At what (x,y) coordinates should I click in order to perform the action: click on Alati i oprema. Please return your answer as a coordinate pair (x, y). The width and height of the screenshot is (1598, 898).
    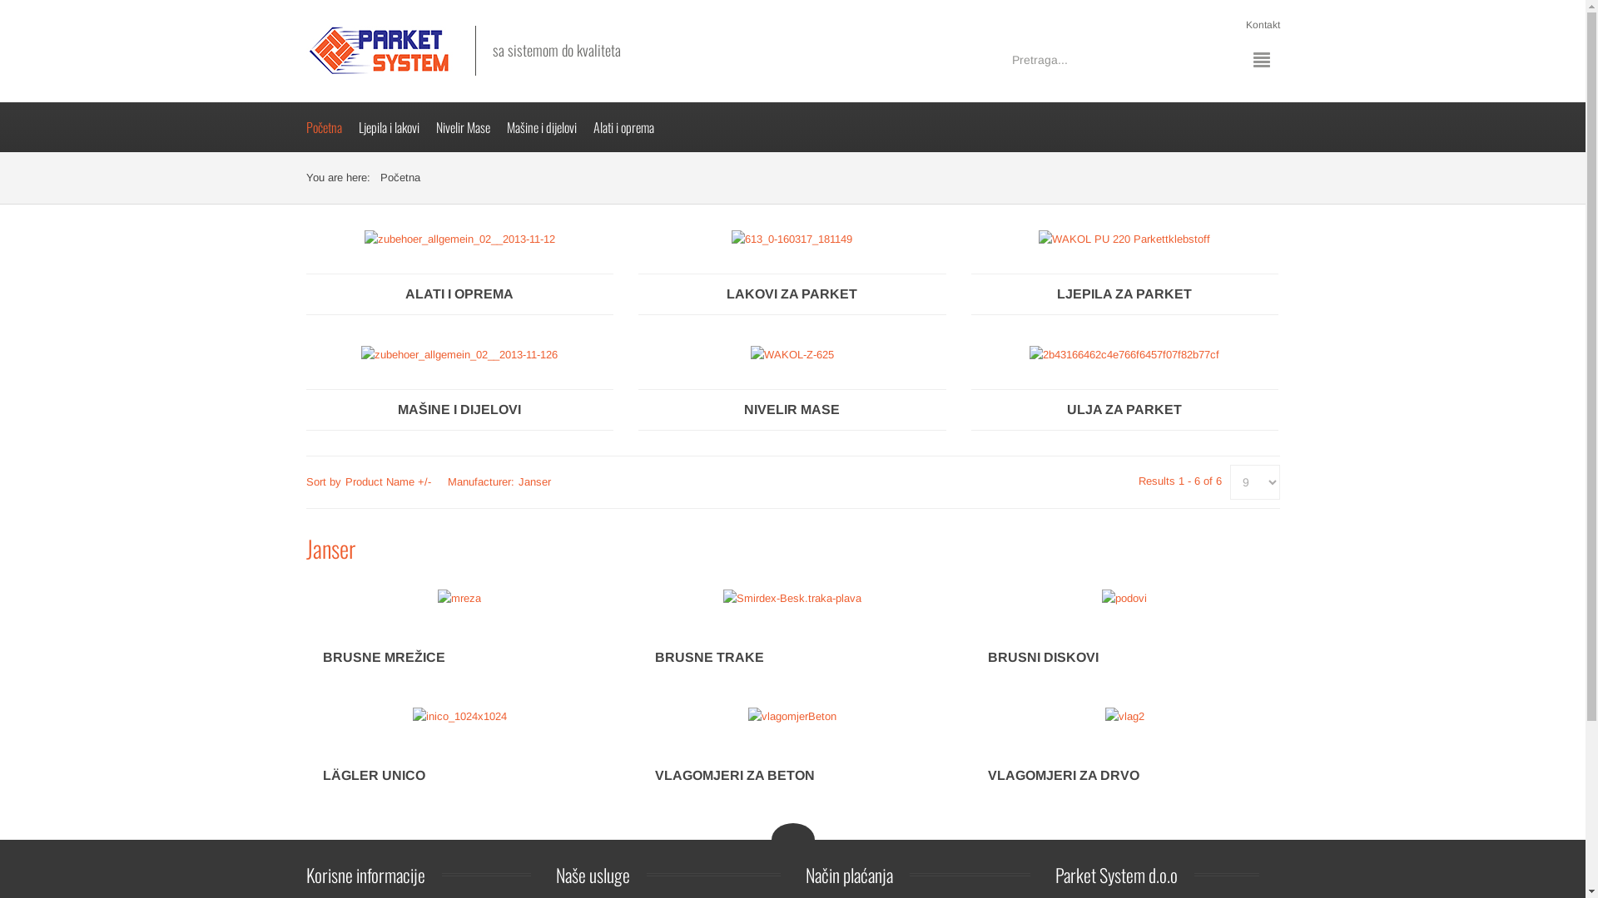
    Looking at the image, I should click on (631, 127).